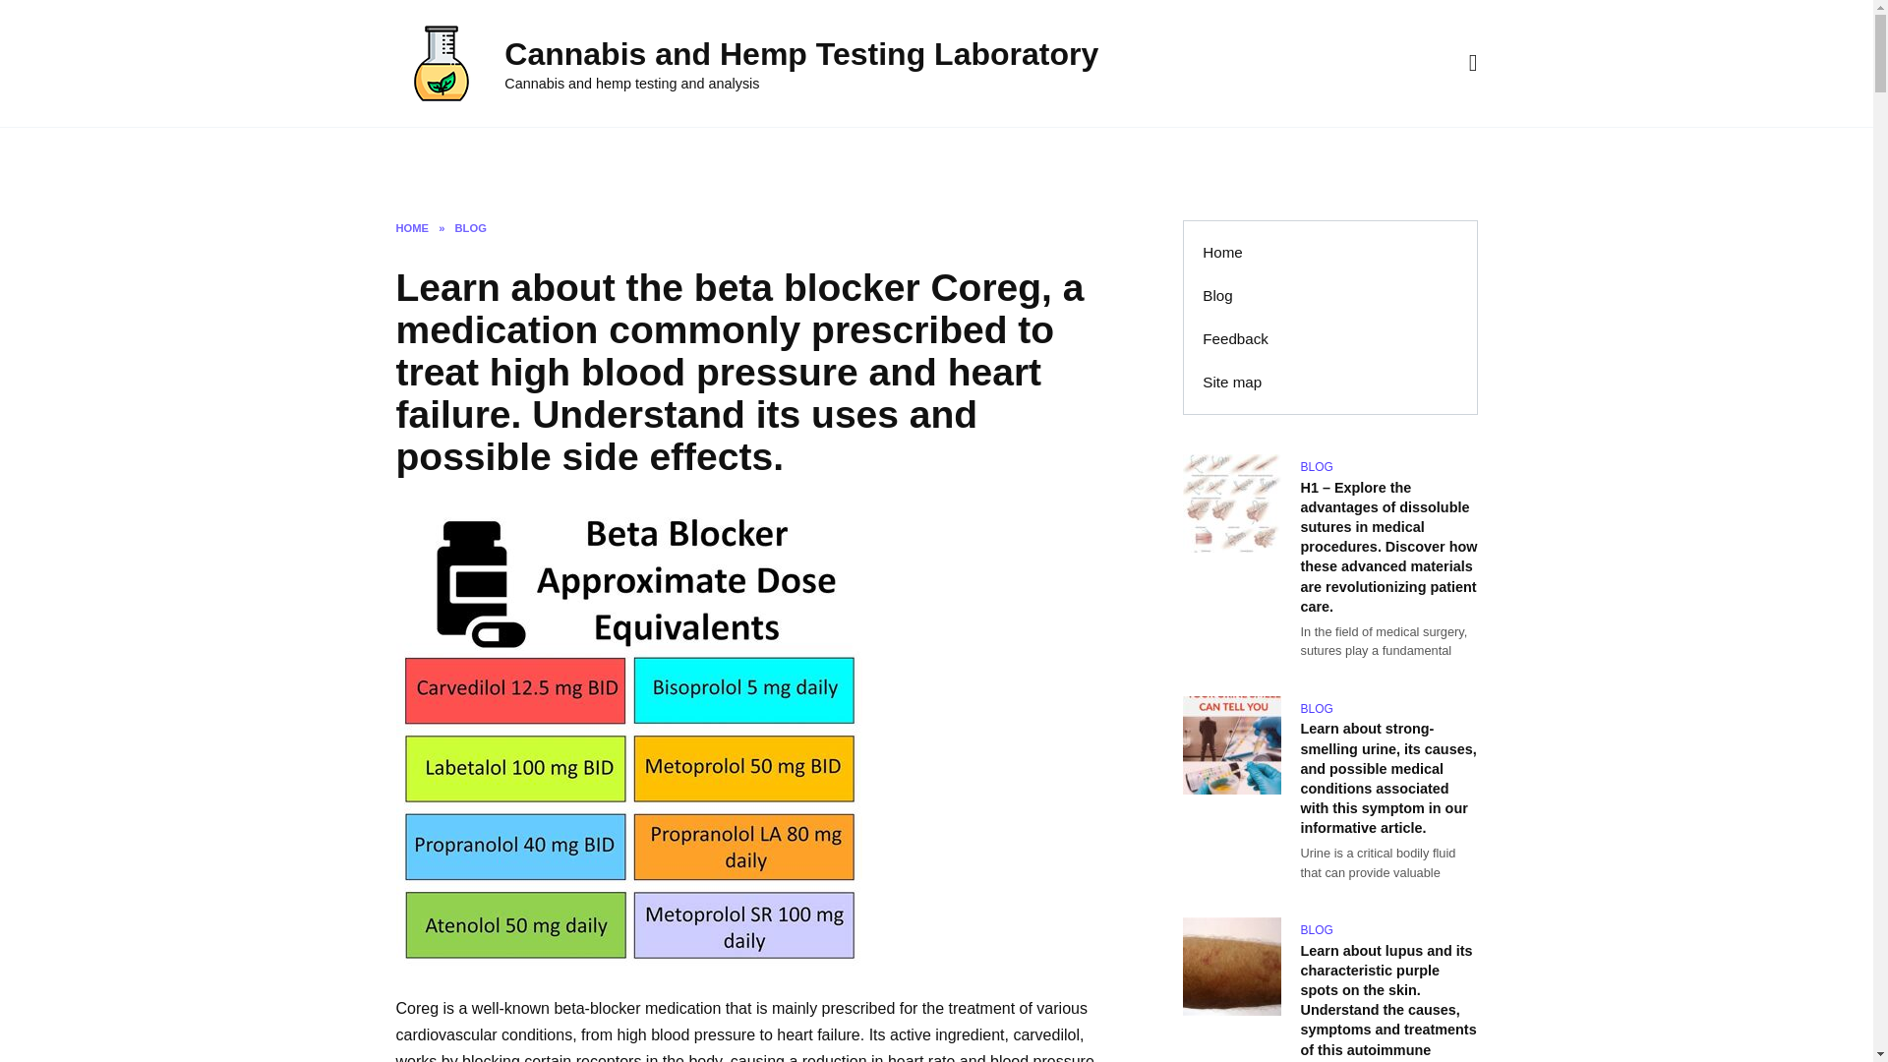 The height and width of the screenshot is (1062, 1888). Describe the element at coordinates (1235, 338) in the screenshot. I see `Feedback` at that location.